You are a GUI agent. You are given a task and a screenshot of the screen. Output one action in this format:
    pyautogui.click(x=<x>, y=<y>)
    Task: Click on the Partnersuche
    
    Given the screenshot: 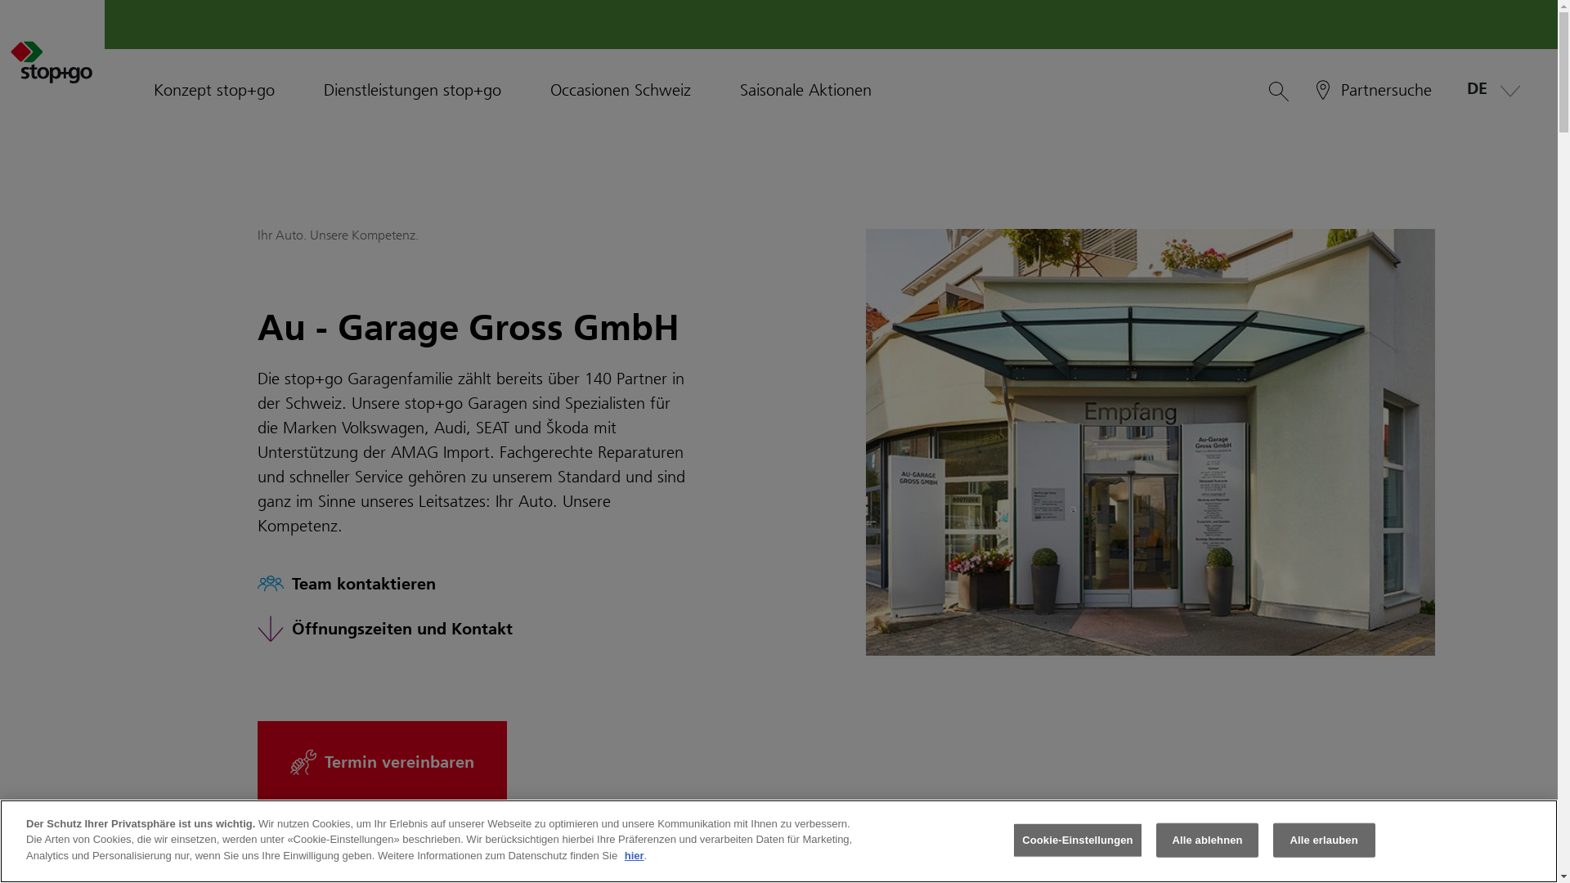 What is the action you would take?
    pyautogui.click(x=1372, y=90)
    